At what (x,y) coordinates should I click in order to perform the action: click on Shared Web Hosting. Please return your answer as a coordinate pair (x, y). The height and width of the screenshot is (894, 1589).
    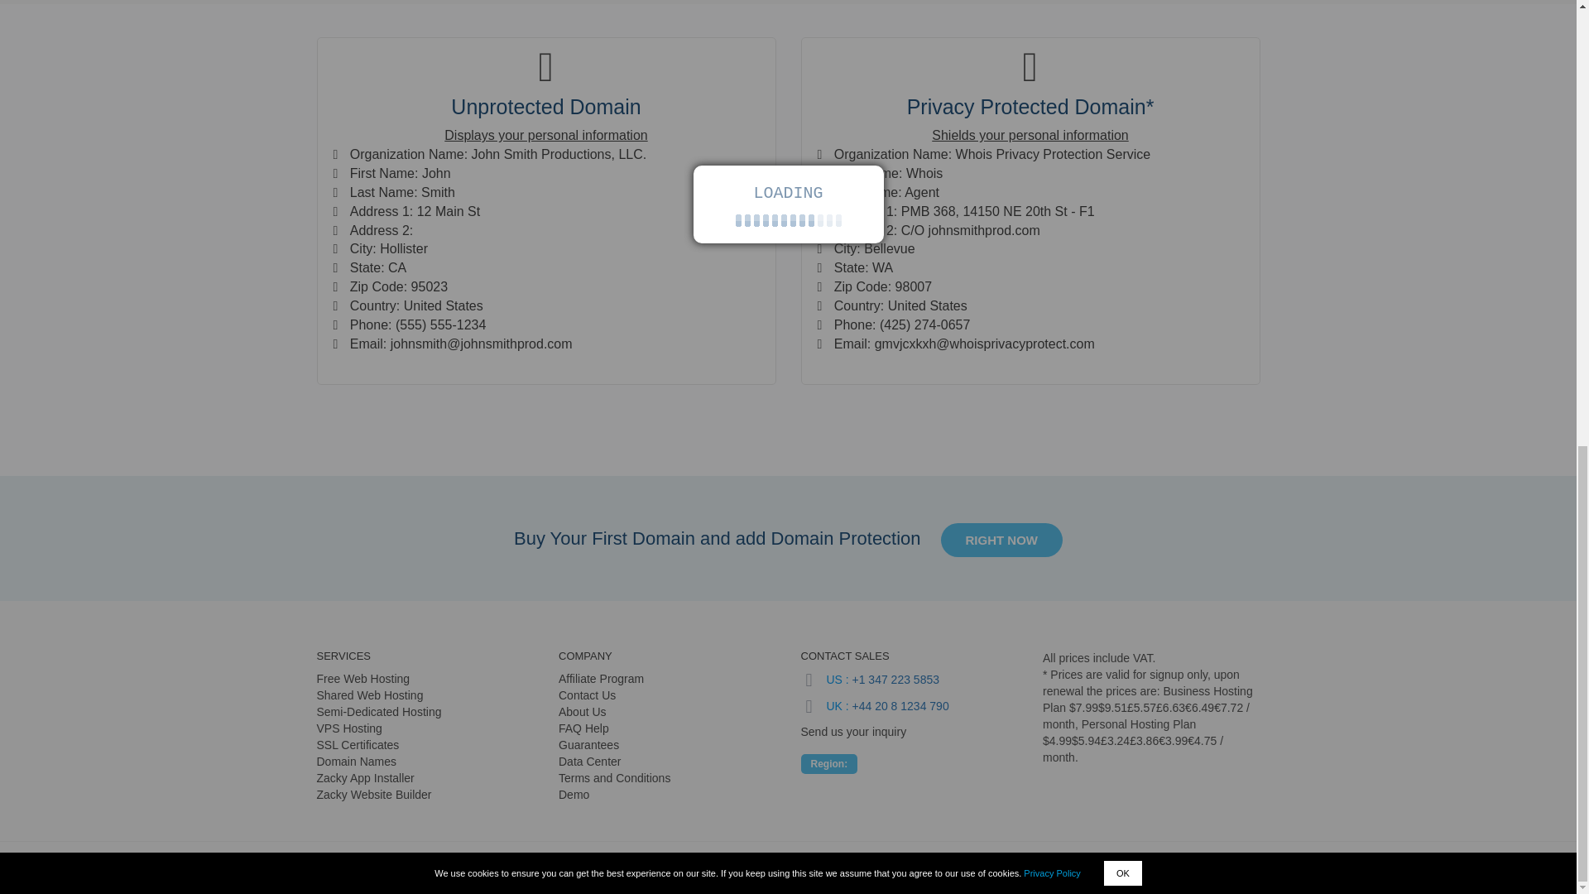
    Looking at the image, I should click on (369, 695).